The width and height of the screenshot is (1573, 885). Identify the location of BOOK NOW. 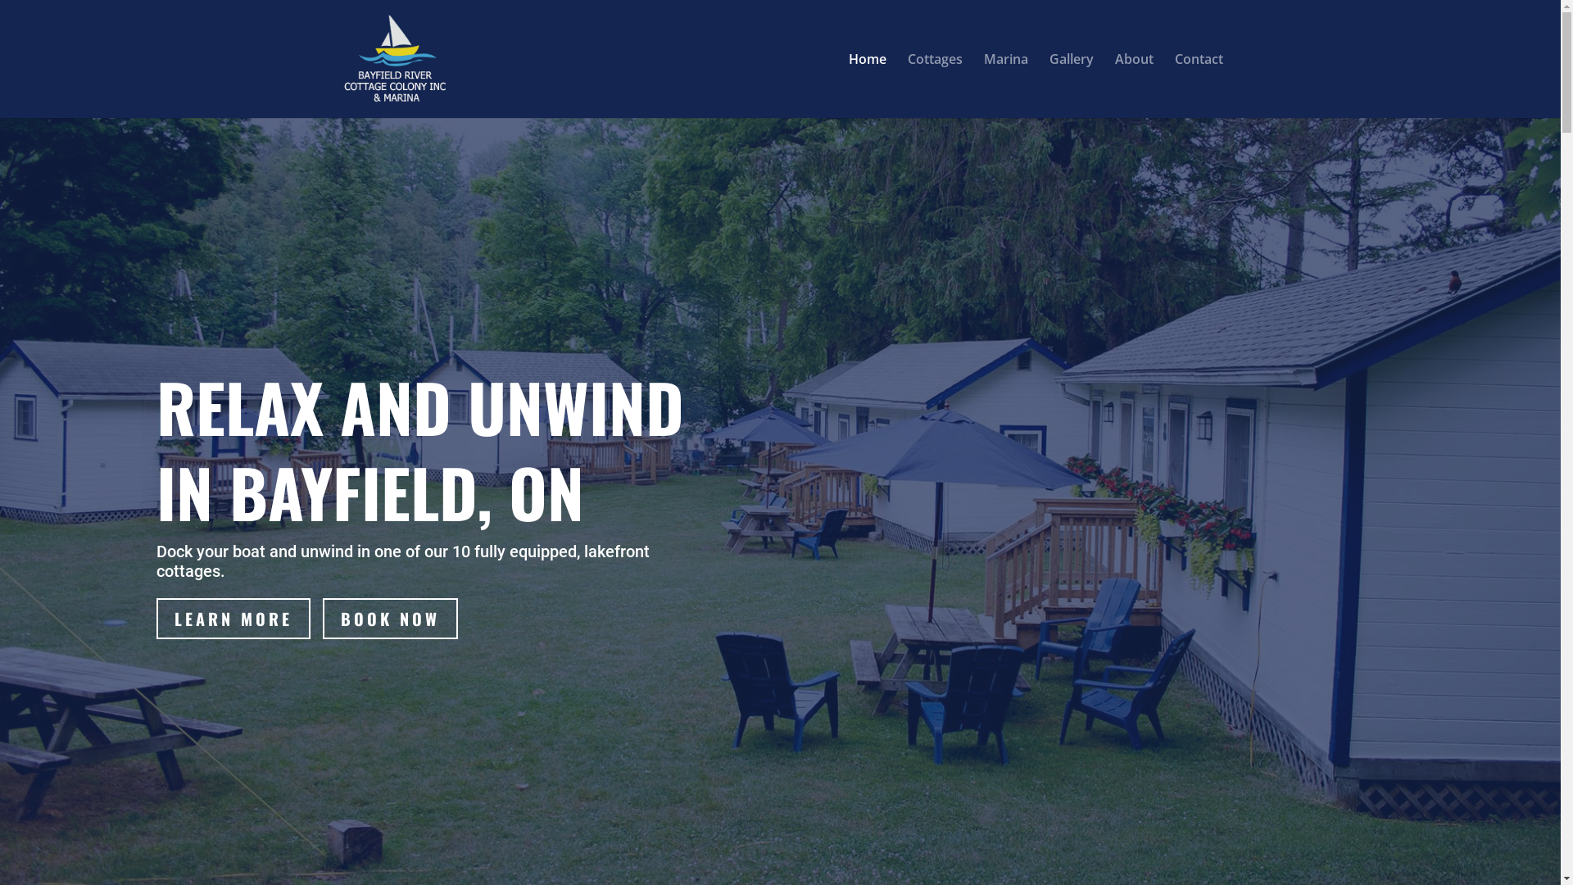
(390, 619).